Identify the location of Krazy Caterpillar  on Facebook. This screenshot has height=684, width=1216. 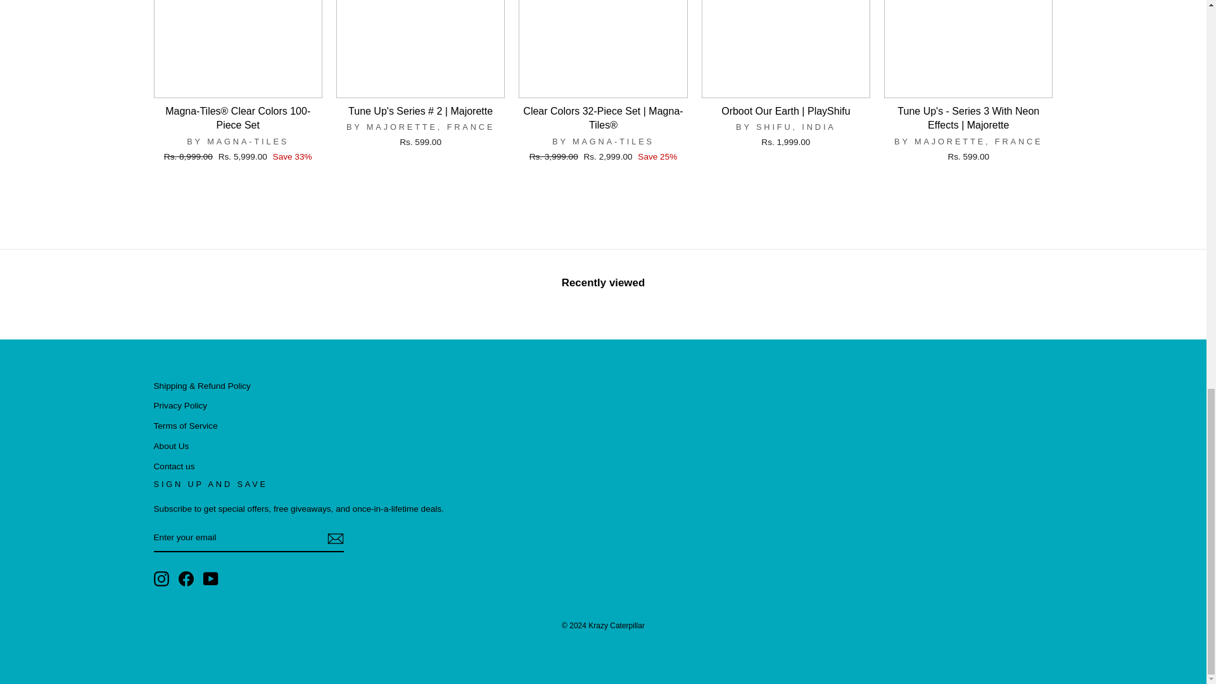
(186, 578).